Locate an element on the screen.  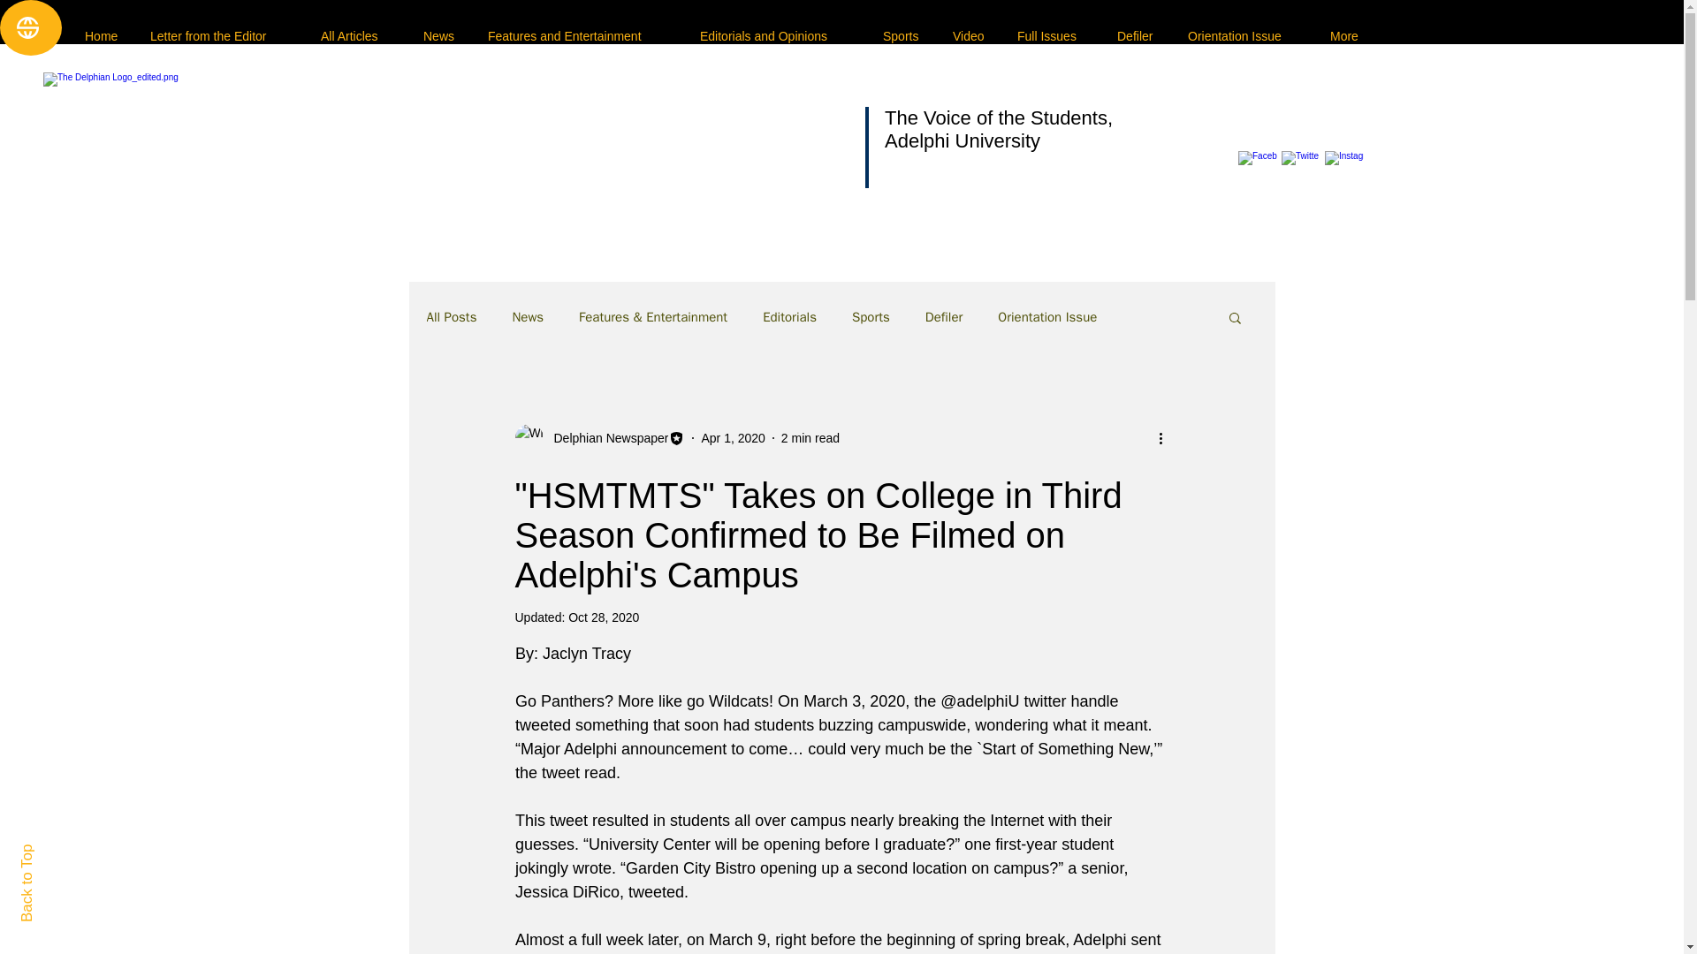
Defiler is located at coordinates (1138, 35).